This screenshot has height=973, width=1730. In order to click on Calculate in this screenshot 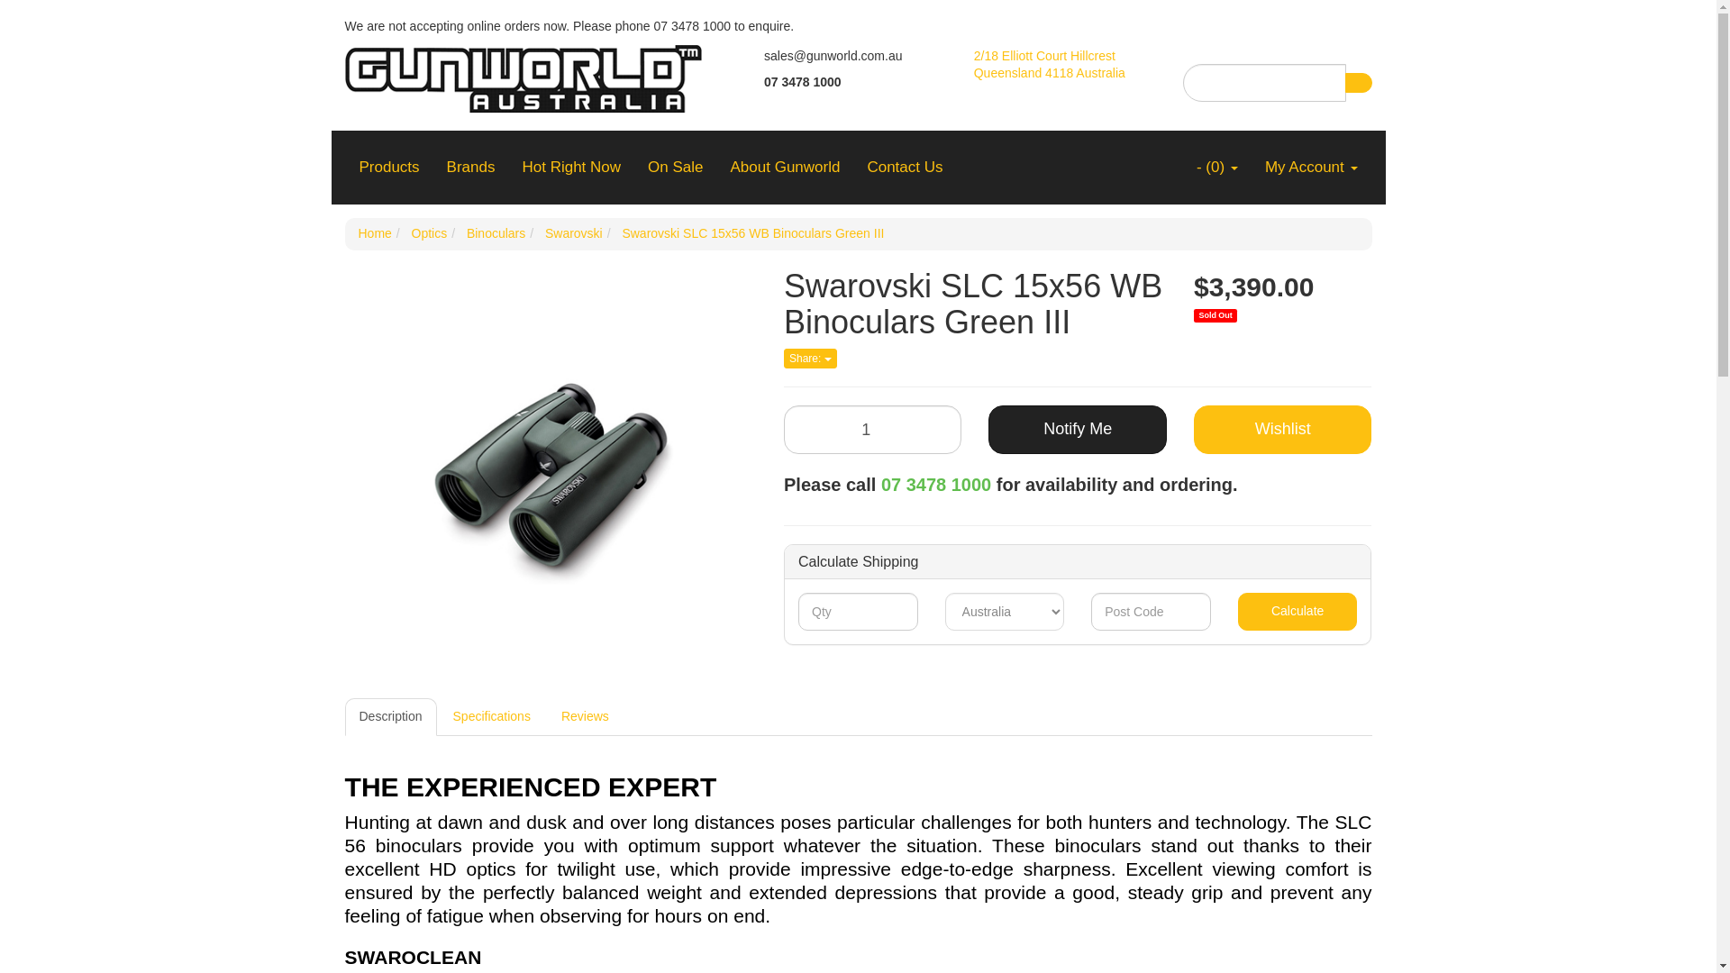, I will do `click(1297, 611)`.